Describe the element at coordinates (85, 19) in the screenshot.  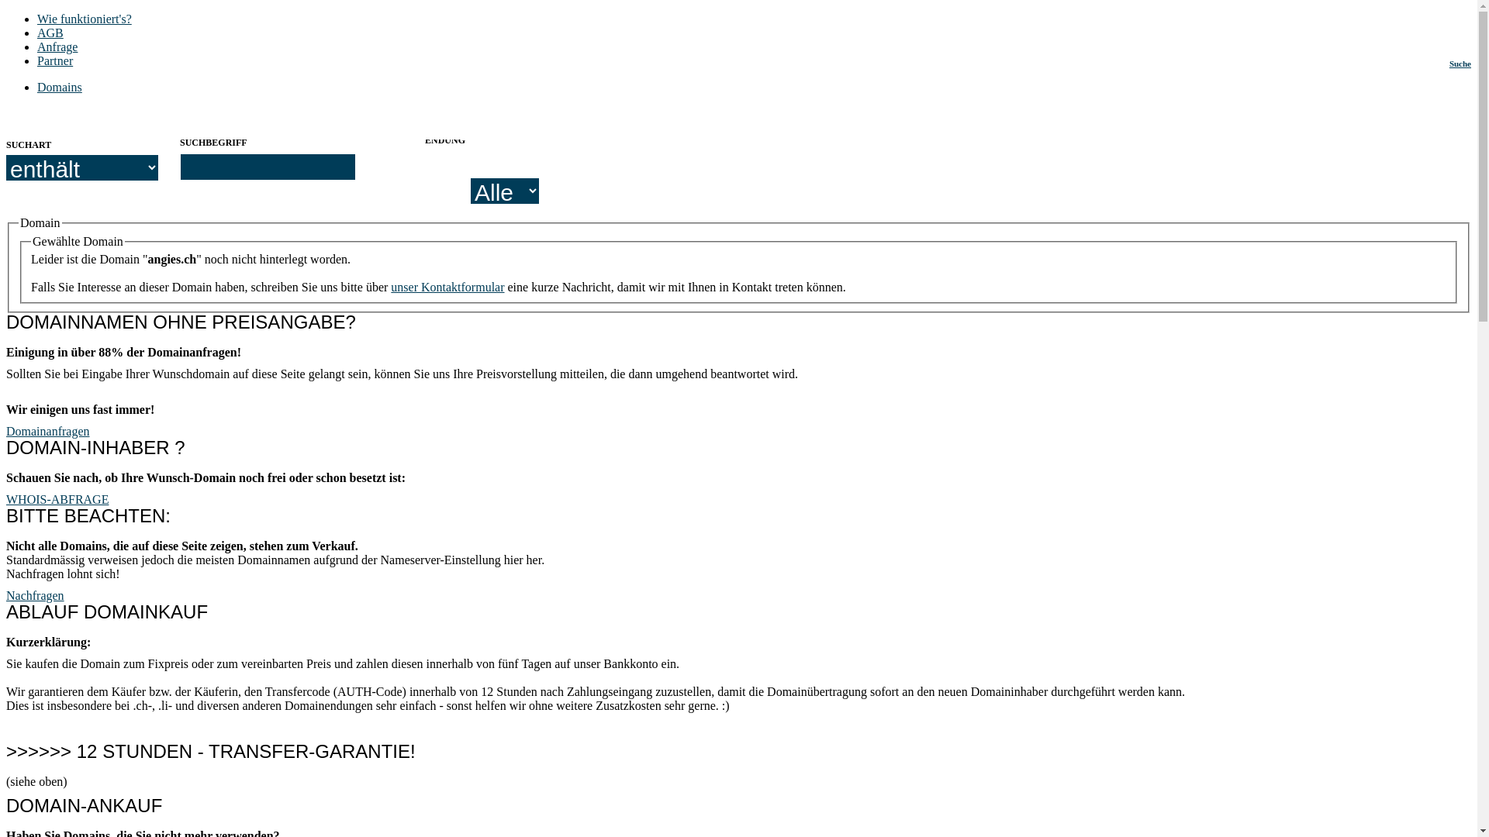
I see `Wie funktioniert's?` at that location.